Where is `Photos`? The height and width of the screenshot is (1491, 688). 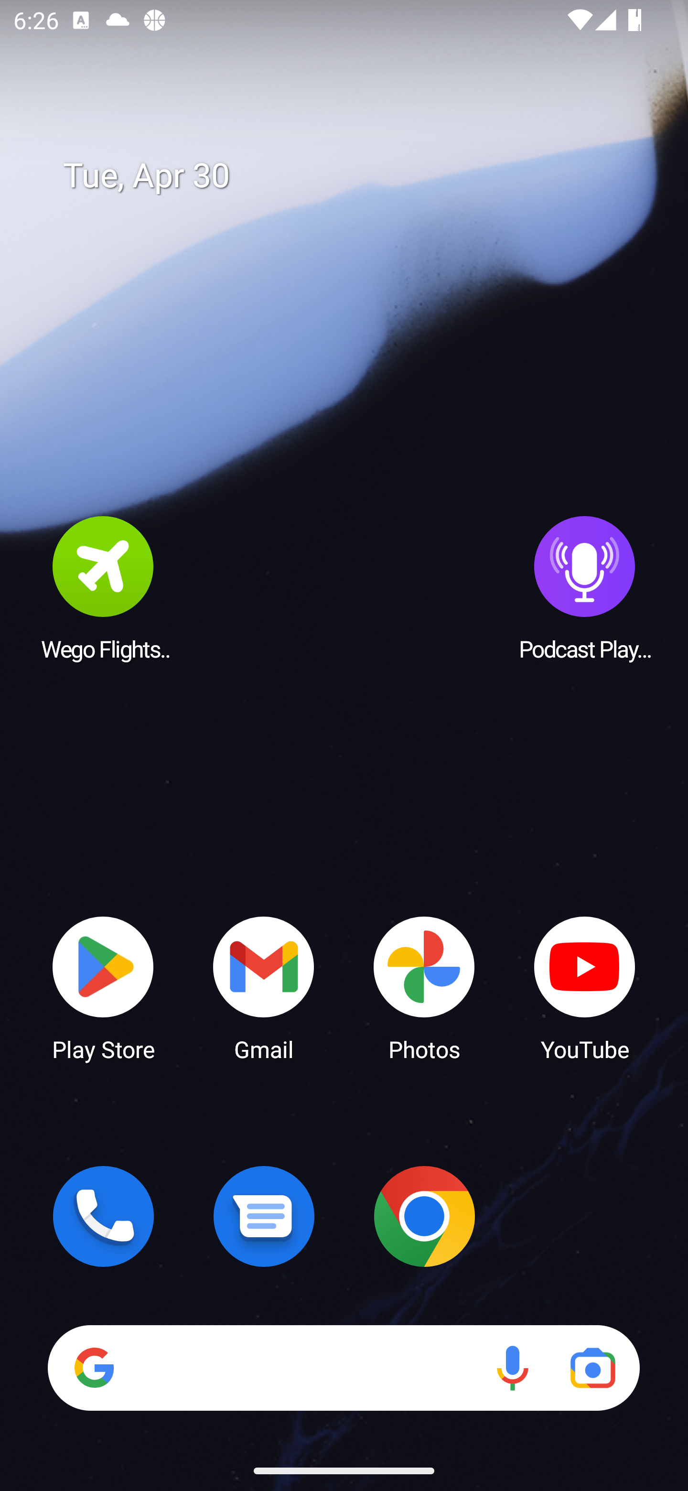 Photos is located at coordinates (424, 987).